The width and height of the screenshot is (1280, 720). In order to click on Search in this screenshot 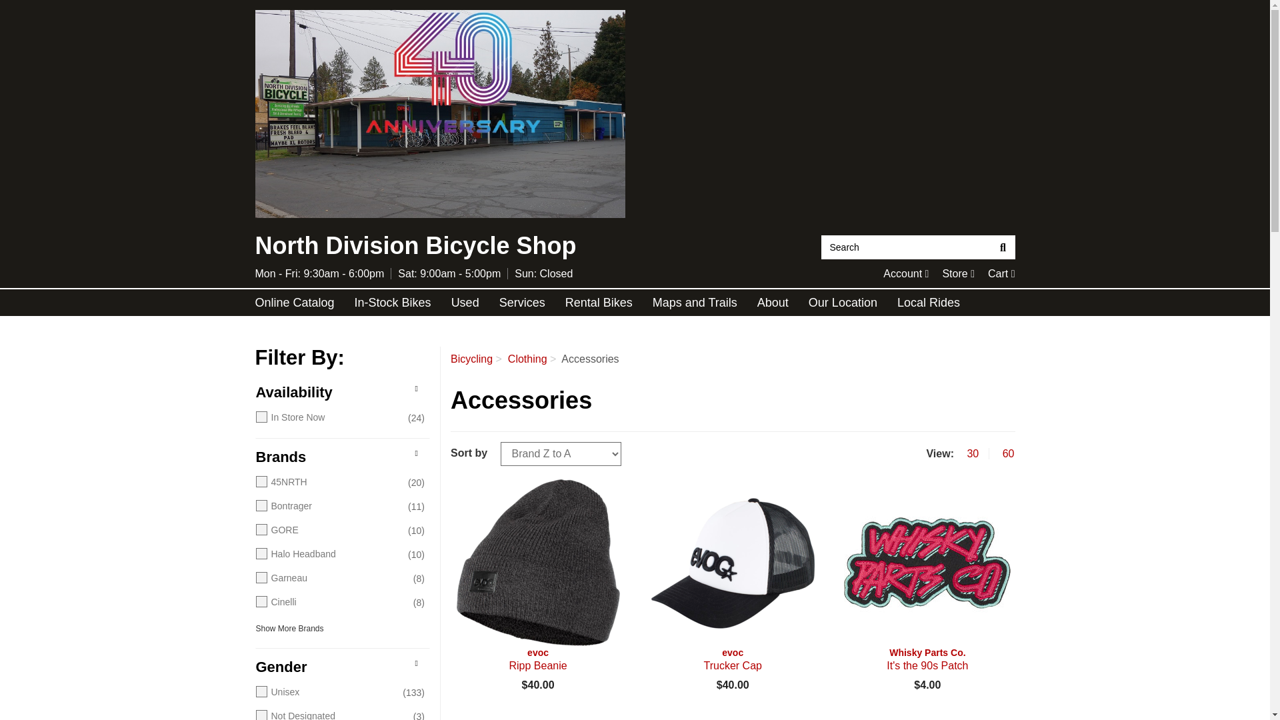, I will do `click(1003, 247)`.